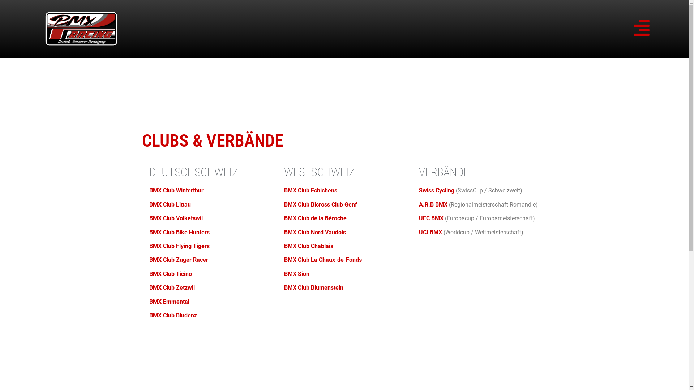 The width and height of the screenshot is (694, 390). I want to click on UCI BMX, so click(430, 233).